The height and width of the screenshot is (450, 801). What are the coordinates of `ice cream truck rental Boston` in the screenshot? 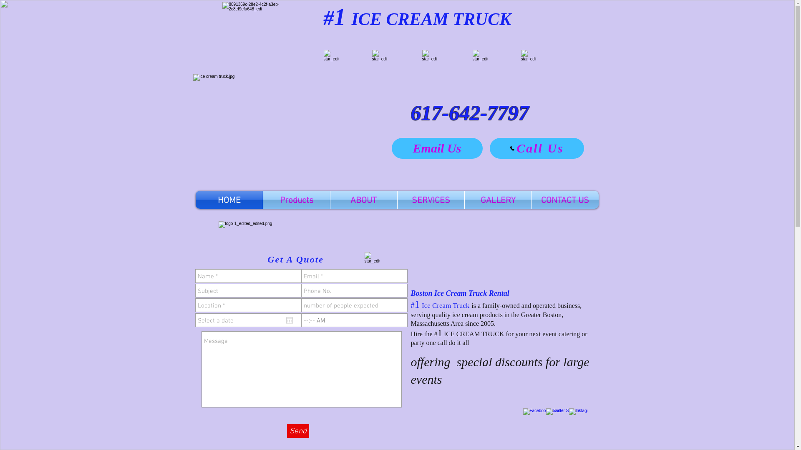 It's located at (257, 31).